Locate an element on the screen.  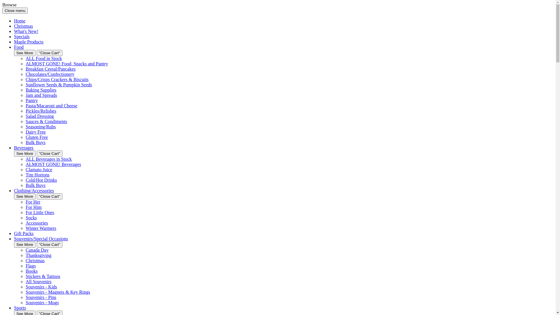
Close menu is located at coordinates (15, 10).